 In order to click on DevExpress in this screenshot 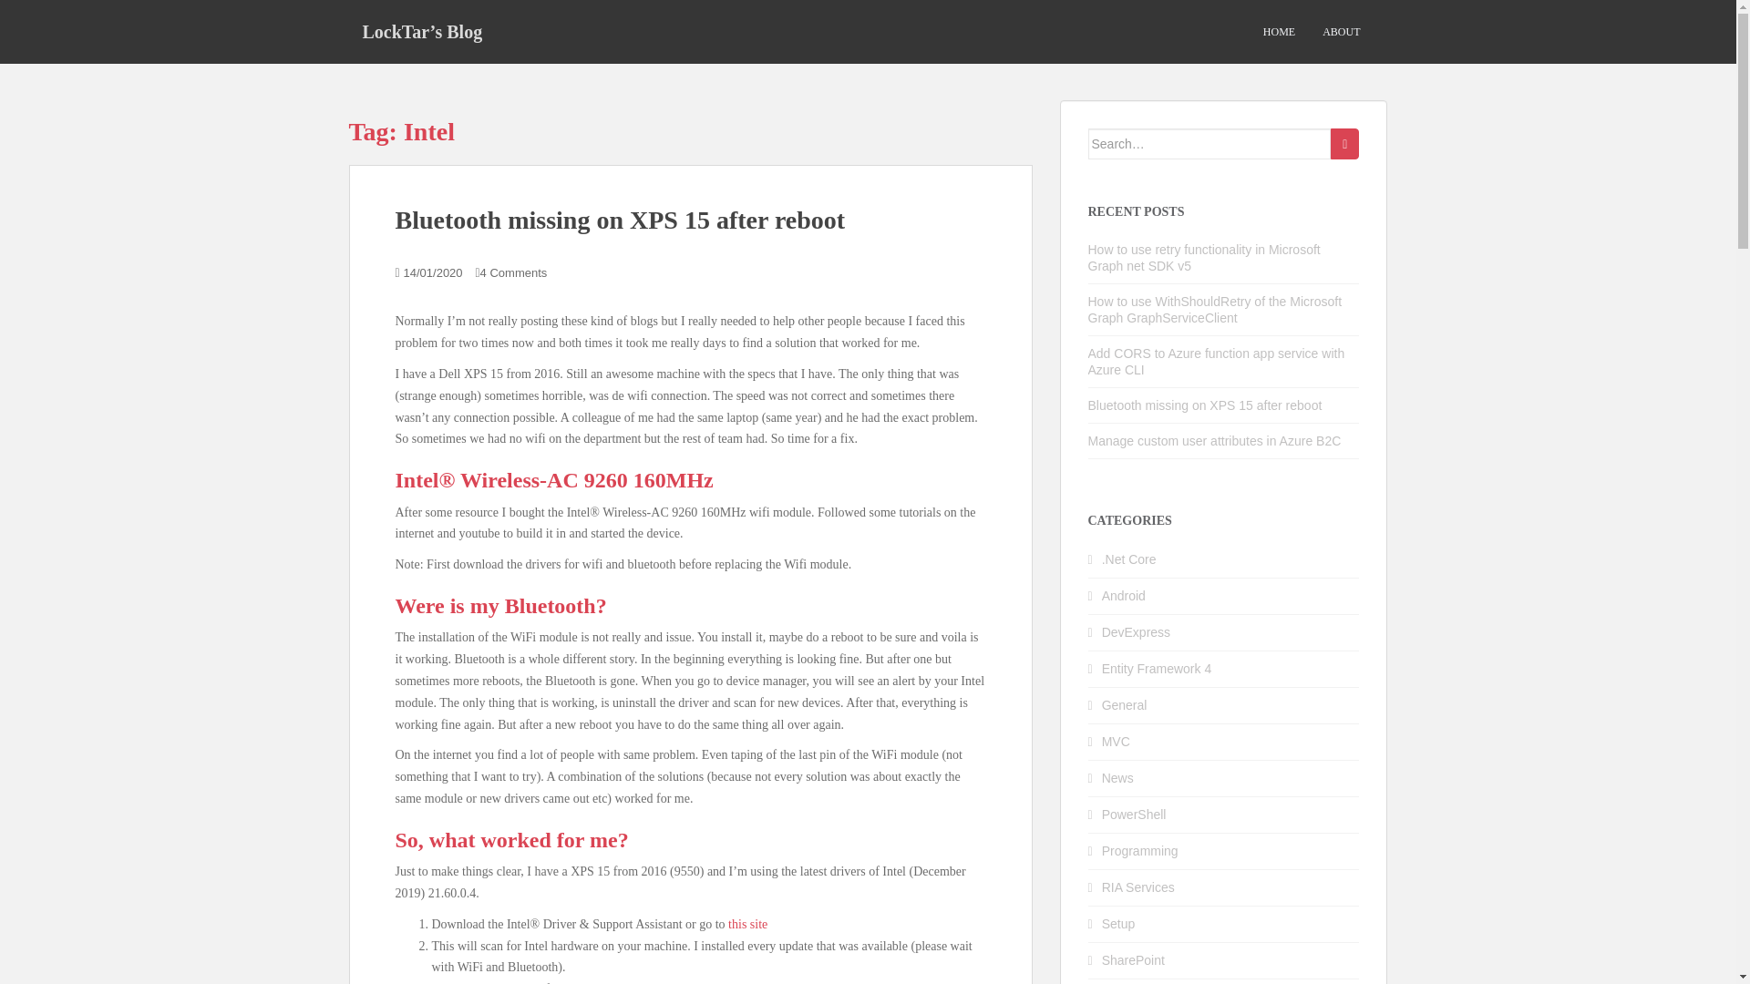, I will do `click(1136, 632)`.